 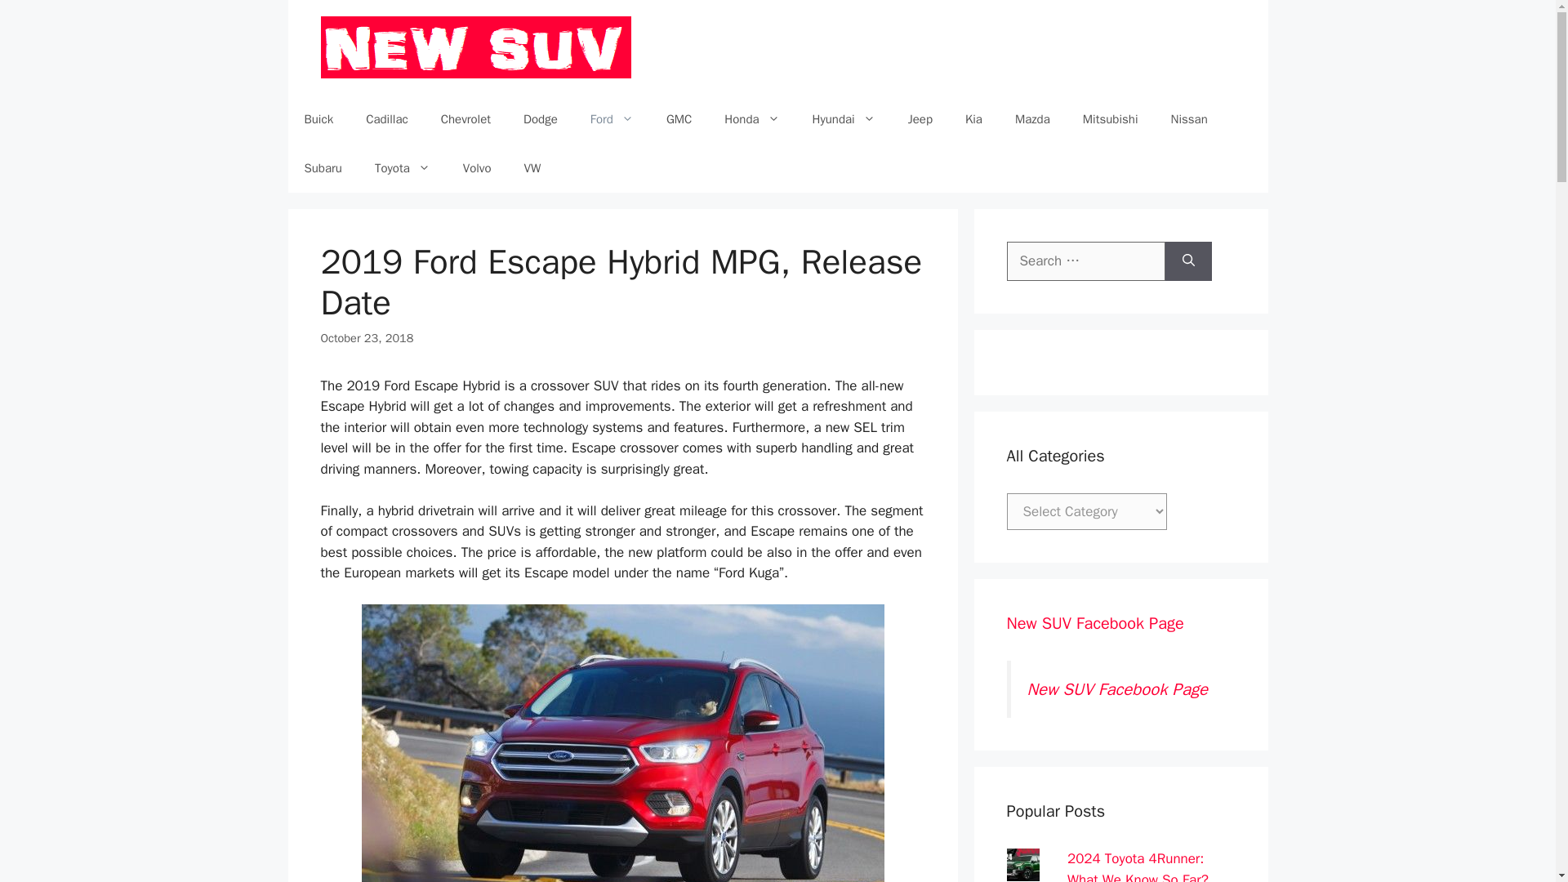 What do you see at coordinates (387, 119) in the screenshot?
I see `Cadillac` at bounding box center [387, 119].